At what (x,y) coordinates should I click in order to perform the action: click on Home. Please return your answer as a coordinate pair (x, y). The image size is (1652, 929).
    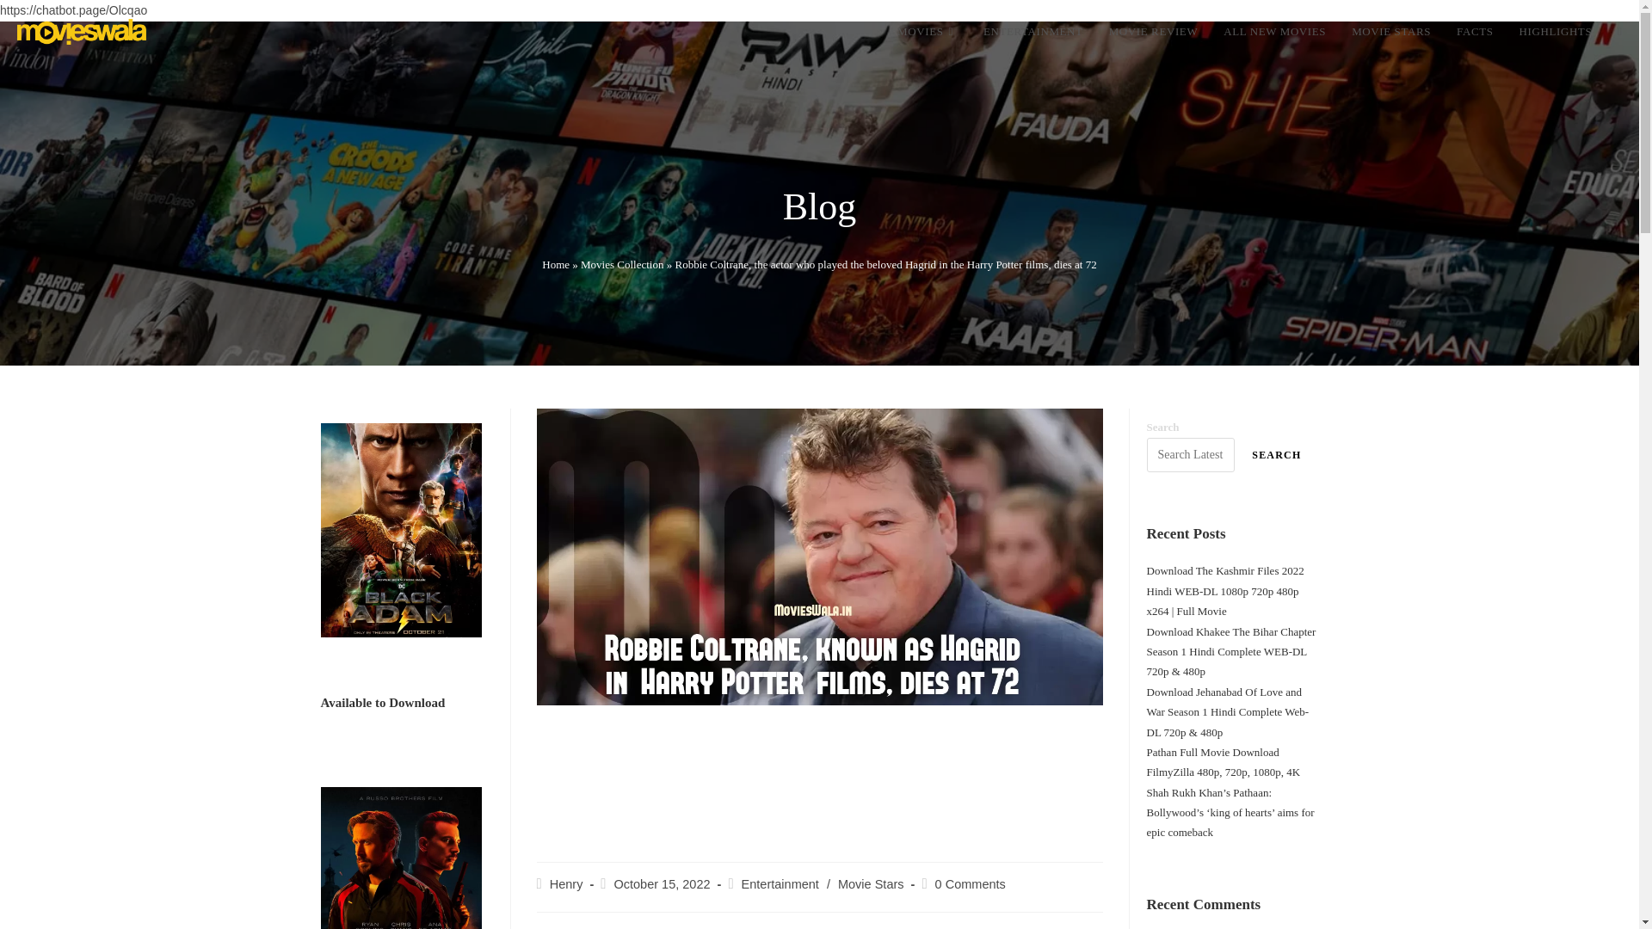
    Looking at the image, I should click on (556, 265).